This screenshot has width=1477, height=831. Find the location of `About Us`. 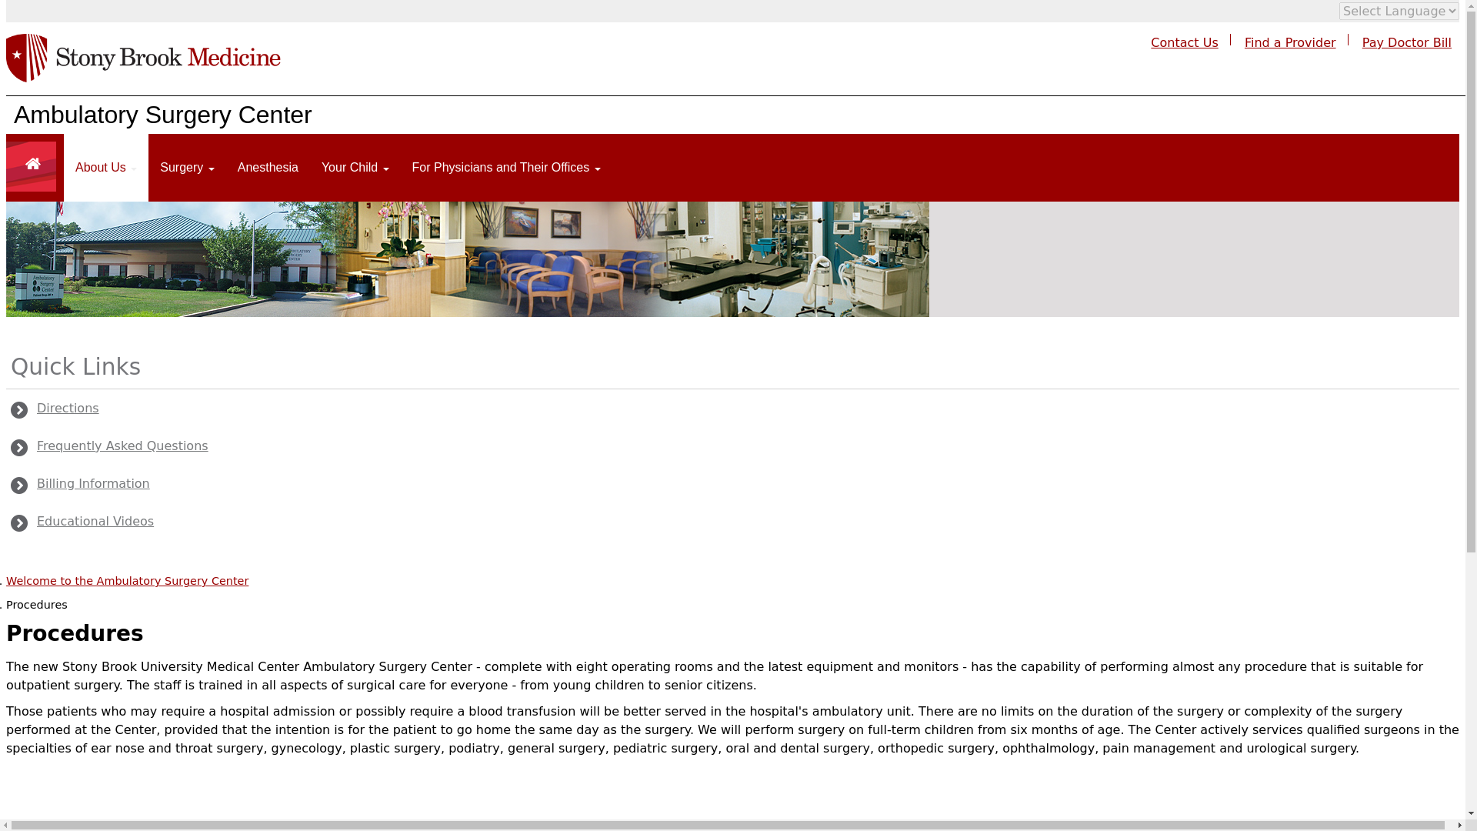

About Us is located at coordinates (106, 168).